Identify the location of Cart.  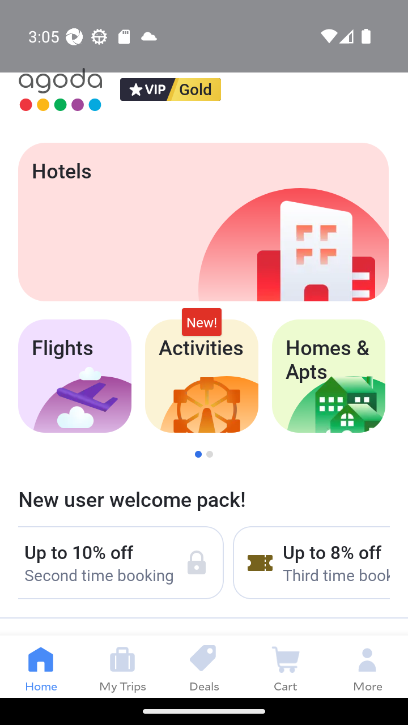
(286, 666).